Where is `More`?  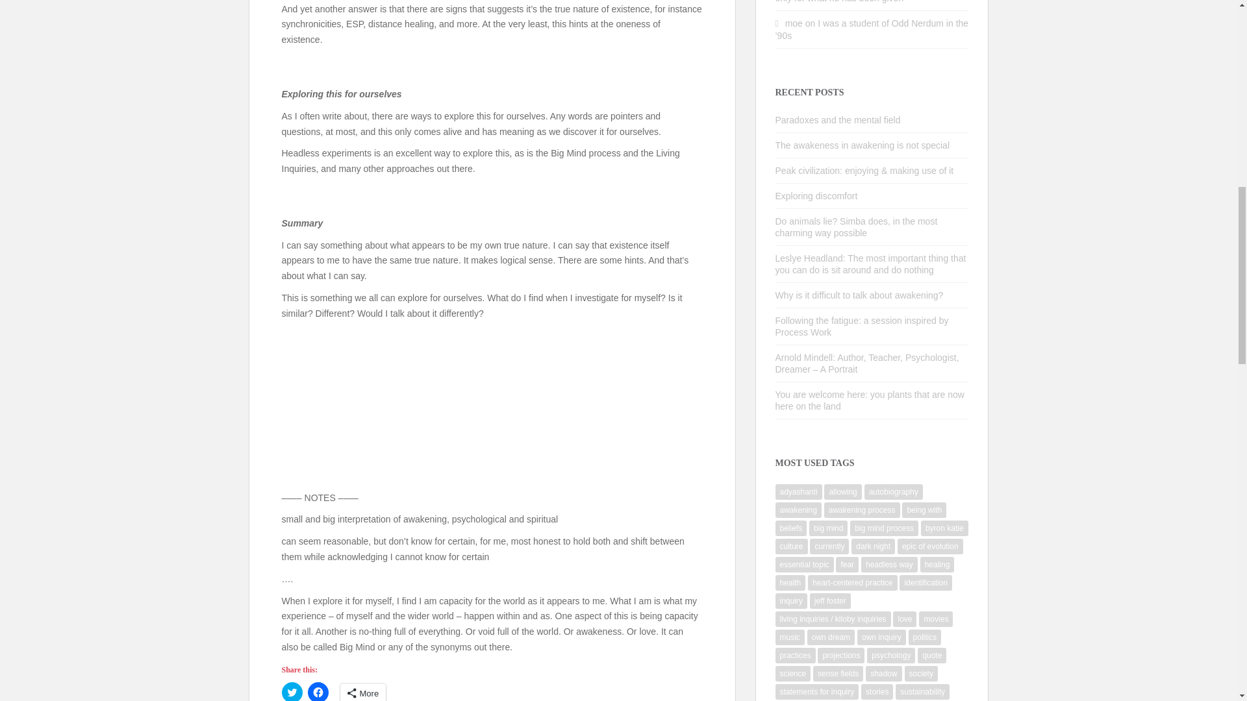 More is located at coordinates (364, 692).